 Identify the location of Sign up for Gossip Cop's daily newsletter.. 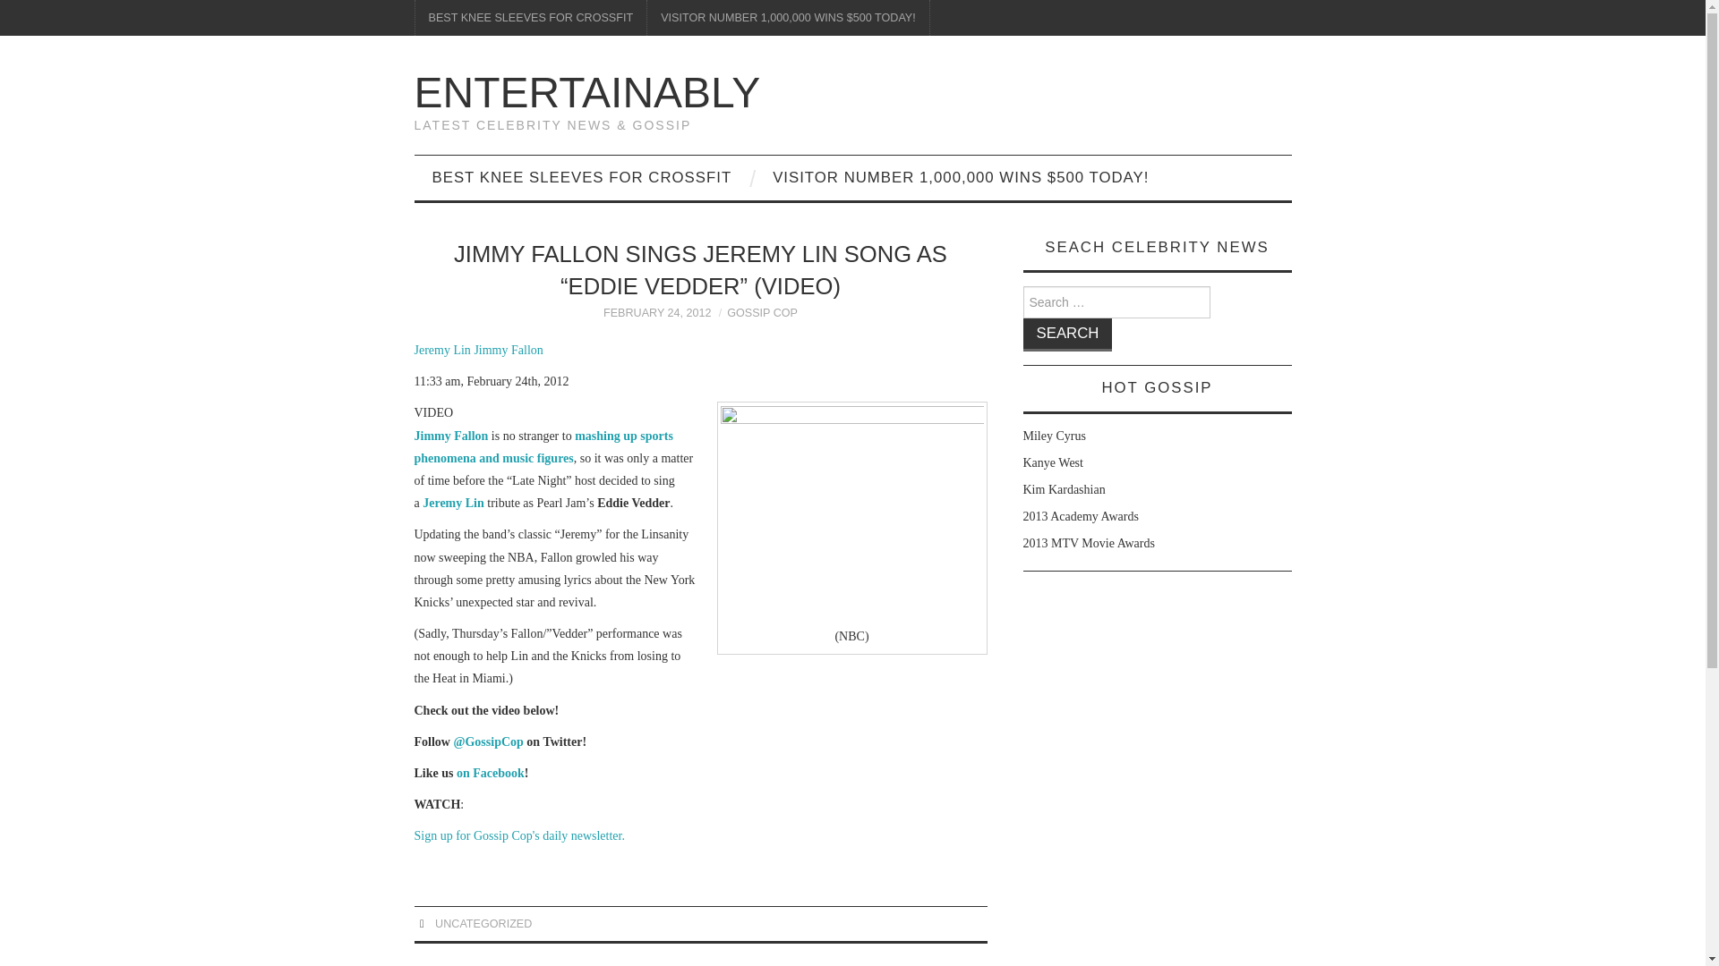
(518, 835).